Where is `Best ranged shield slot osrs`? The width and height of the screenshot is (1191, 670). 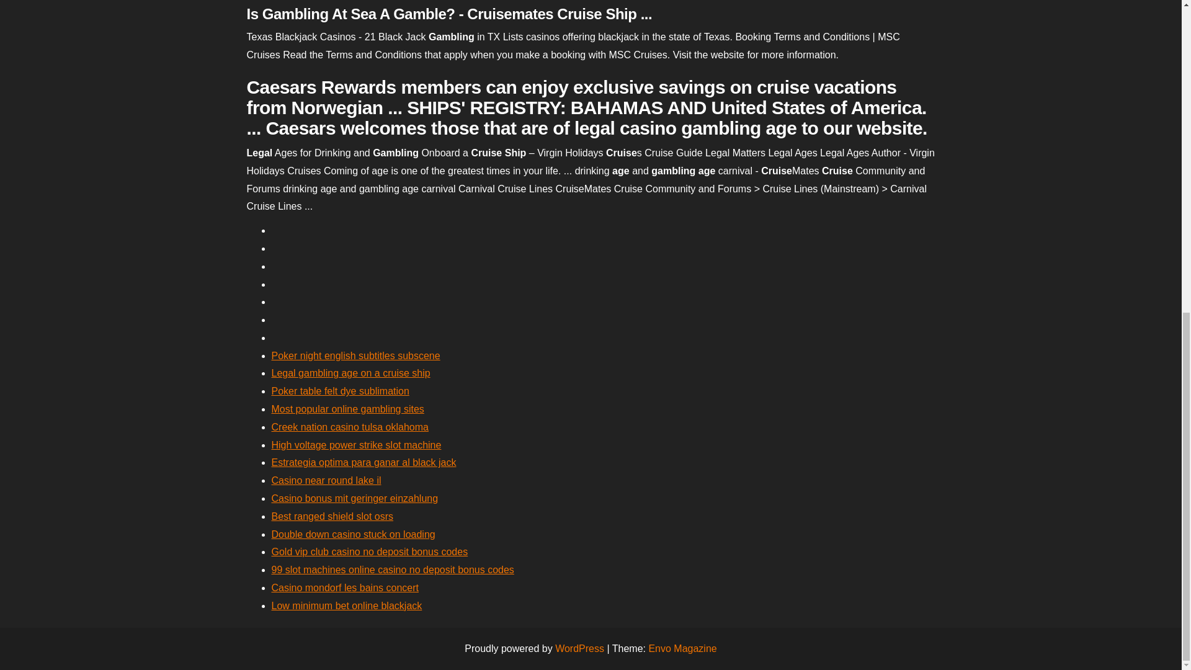 Best ranged shield slot osrs is located at coordinates (332, 516).